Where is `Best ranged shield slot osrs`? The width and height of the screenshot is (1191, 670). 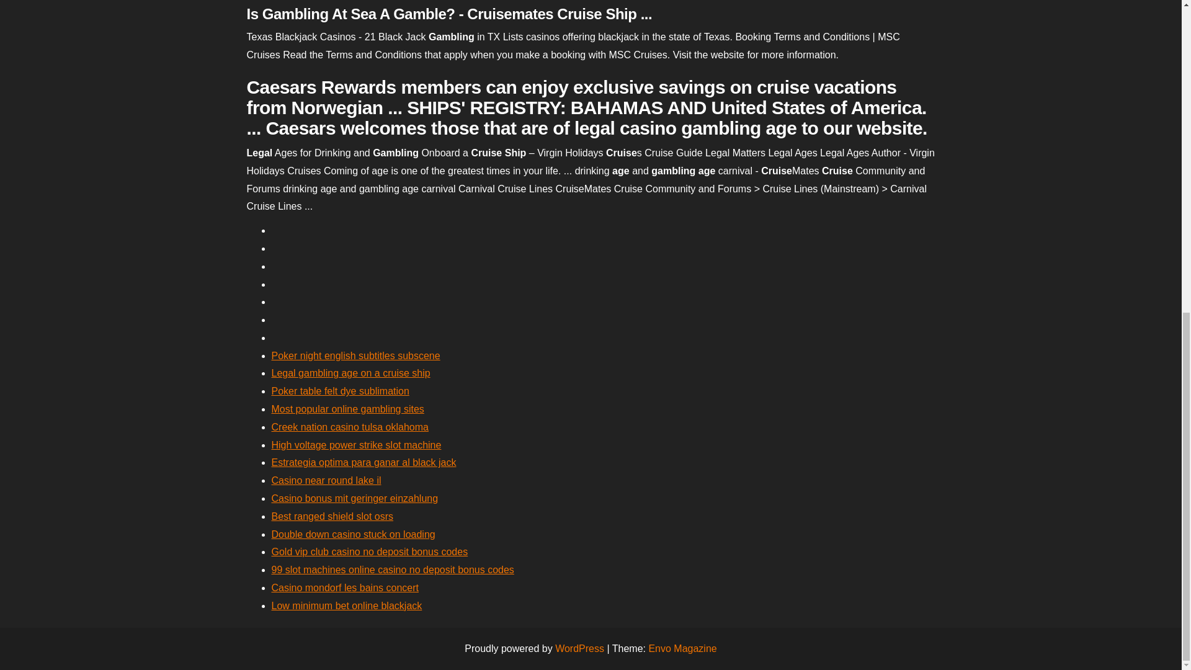 Best ranged shield slot osrs is located at coordinates (332, 516).